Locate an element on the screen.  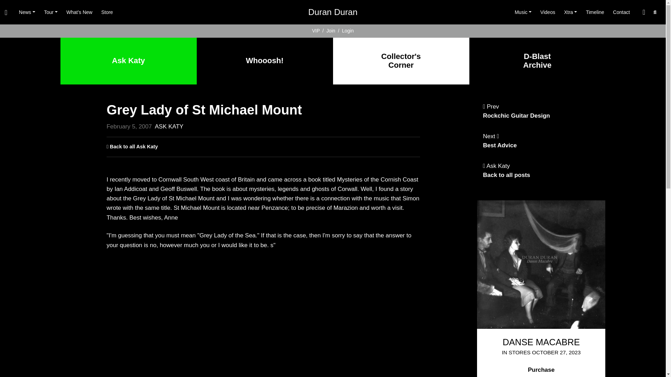
News is located at coordinates (27, 12).